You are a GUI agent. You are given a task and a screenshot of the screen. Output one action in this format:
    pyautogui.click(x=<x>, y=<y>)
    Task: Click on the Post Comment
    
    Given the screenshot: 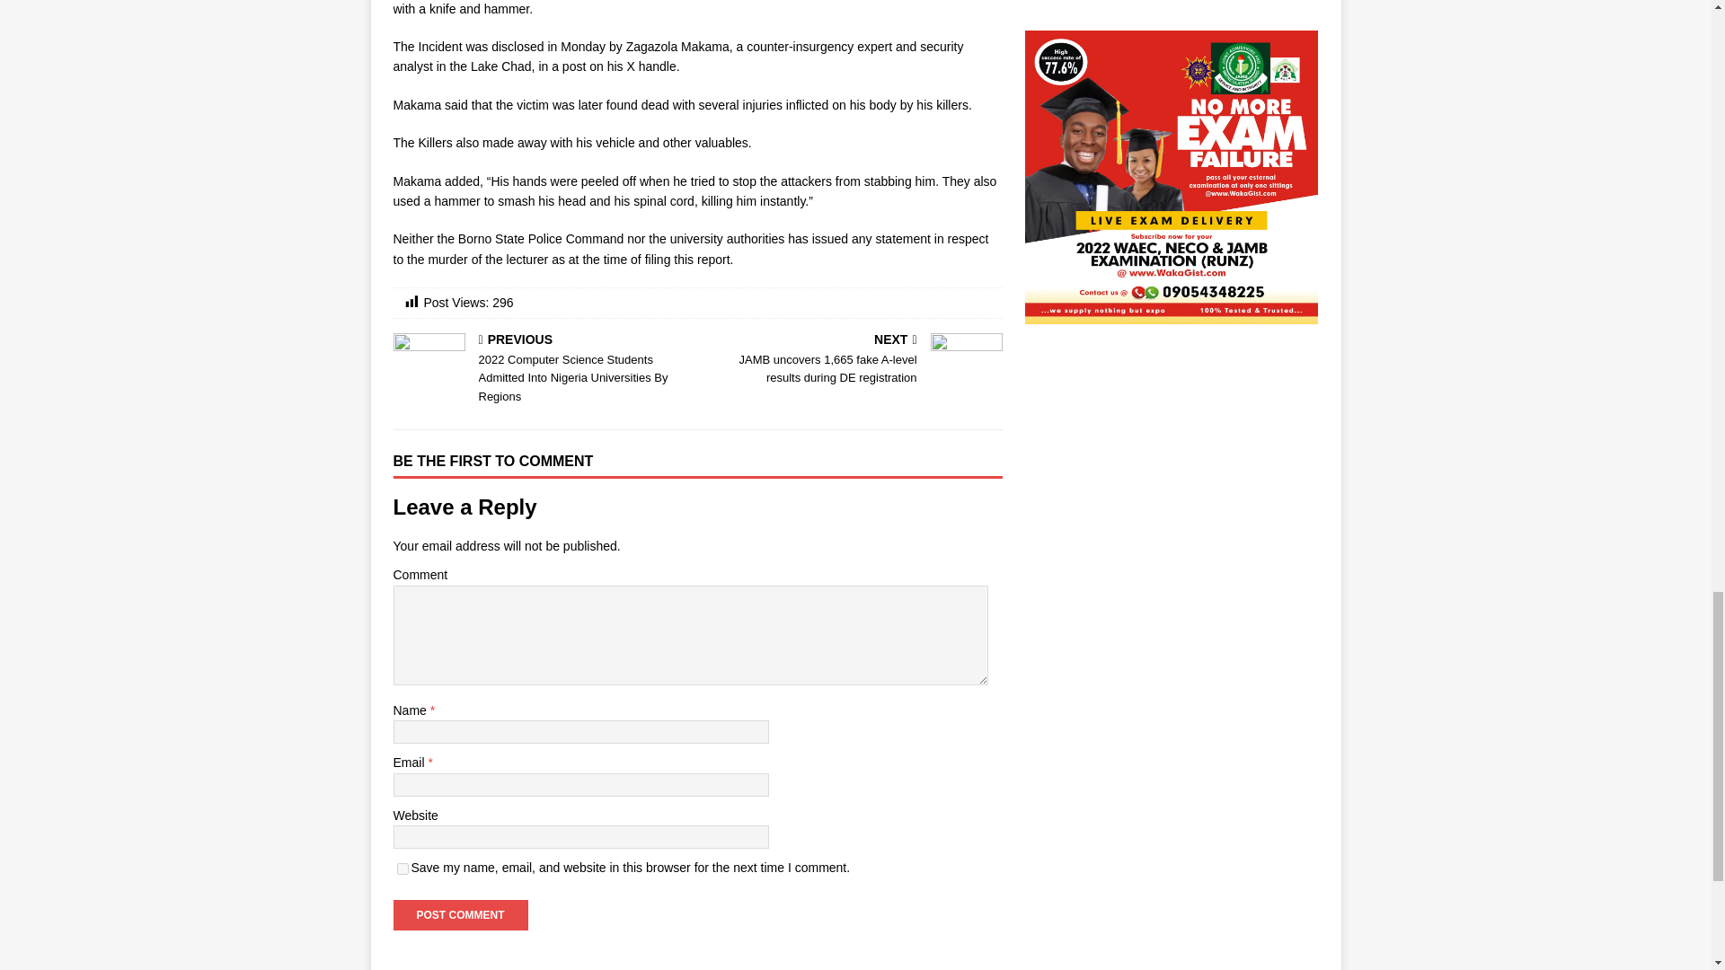 What is the action you would take?
    pyautogui.click(x=460, y=914)
    